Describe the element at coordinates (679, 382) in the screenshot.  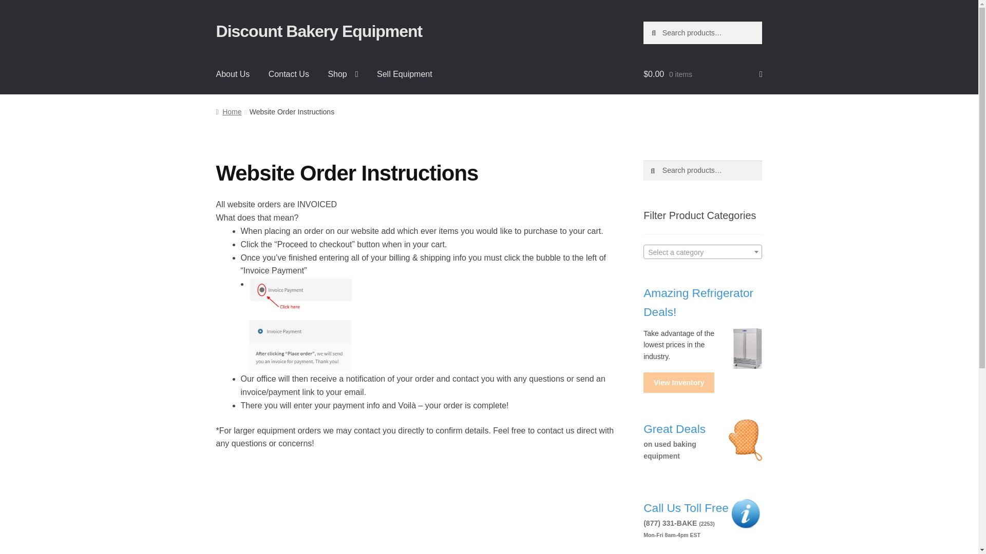
I see `View Inventory` at that location.